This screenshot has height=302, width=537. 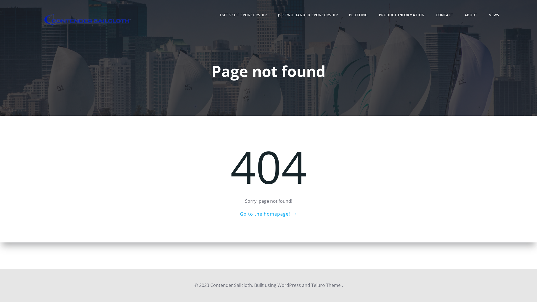 What do you see at coordinates (268, 214) in the screenshot?
I see `Go to the homepage!` at bounding box center [268, 214].